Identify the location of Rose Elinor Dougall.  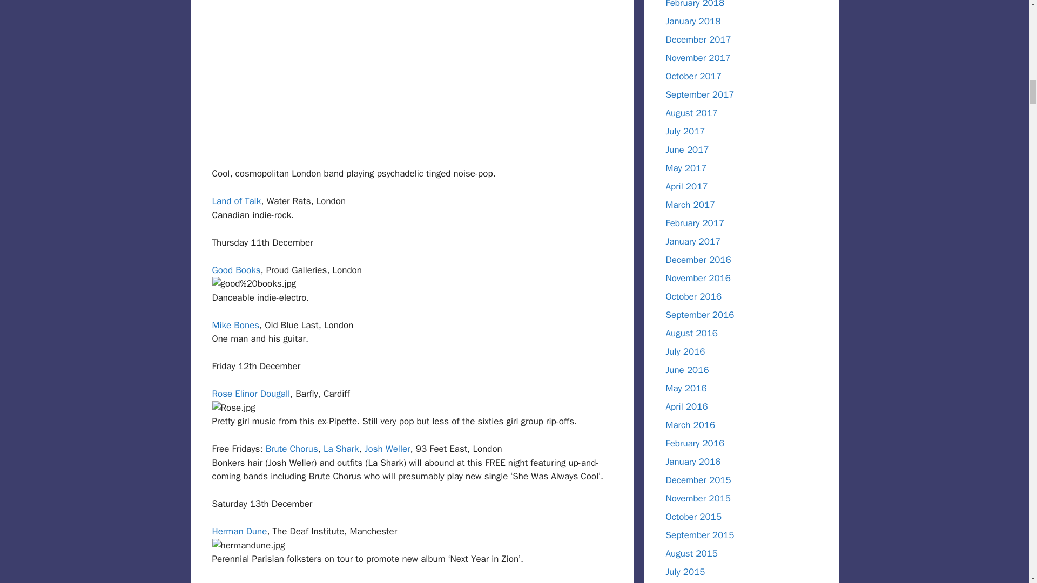
(251, 394).